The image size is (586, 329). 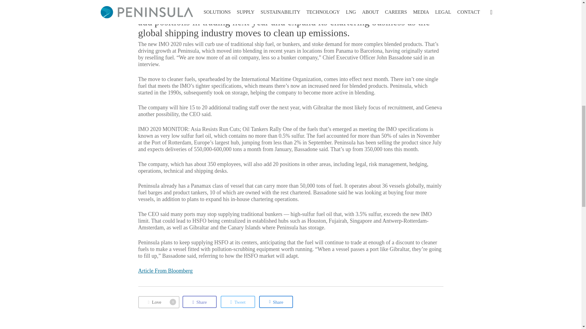 I want to click on Love this, so click(x=158, y=302).